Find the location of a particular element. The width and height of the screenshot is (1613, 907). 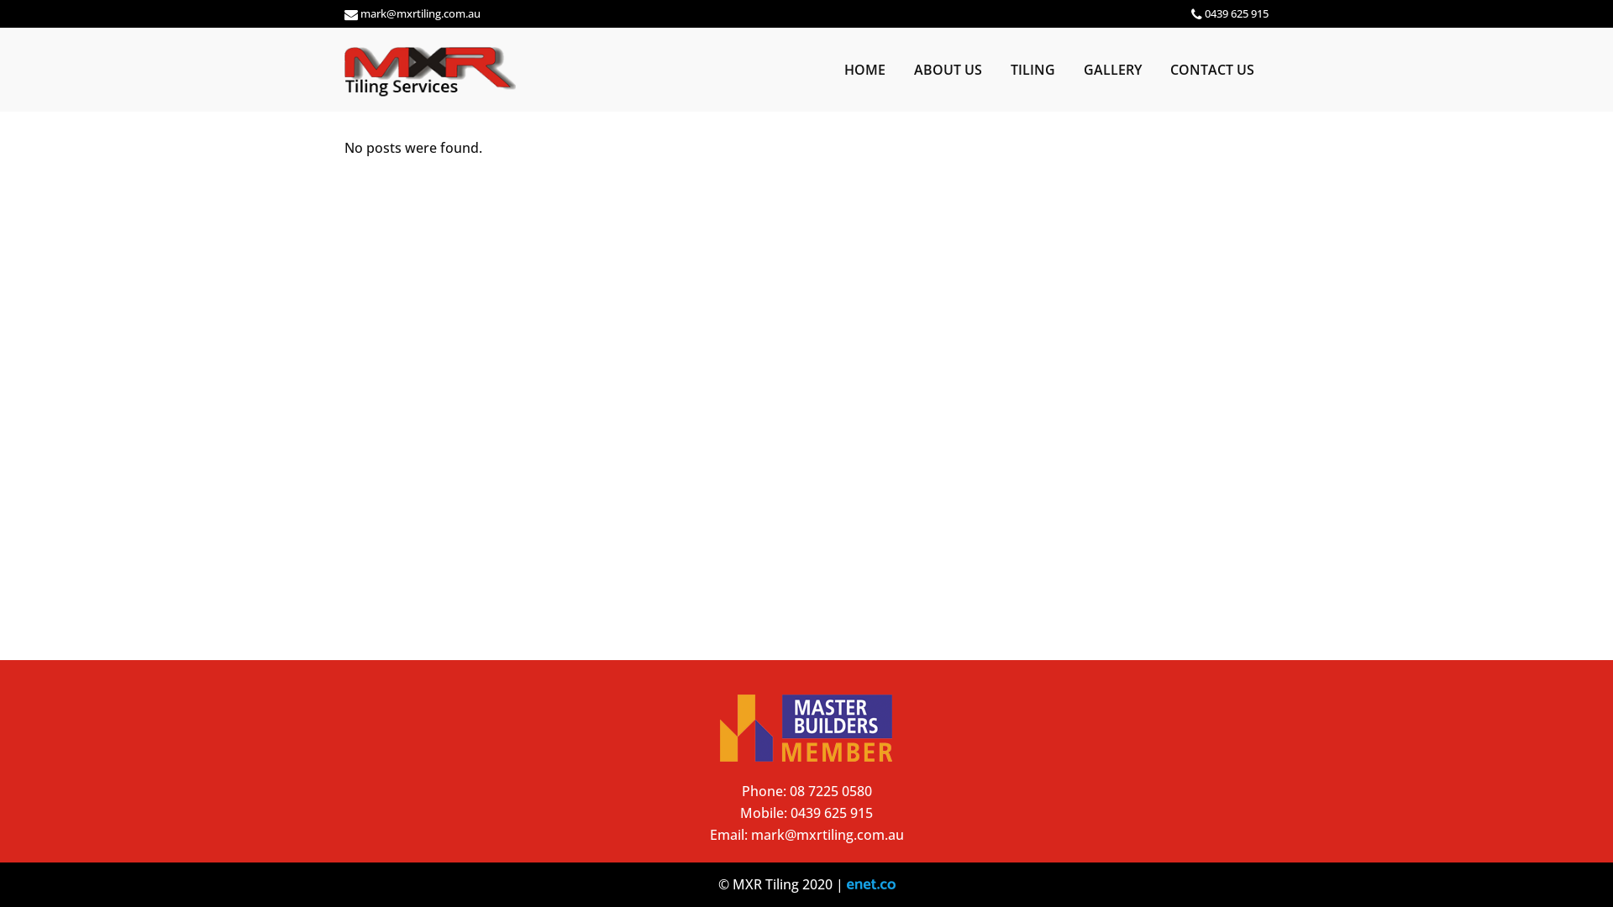

08 7225 0580 is located at coordinates (831, 791).